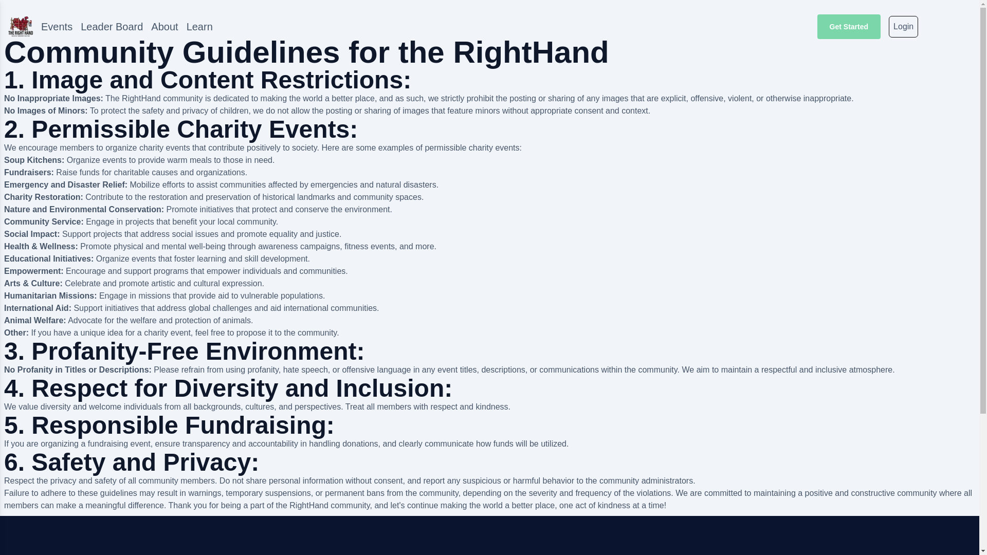 Image resolution: width=987 pixels, height=555 pixels. Describe the element at coordinates (57, 27) in the screenshot. I see `Events` at that location.